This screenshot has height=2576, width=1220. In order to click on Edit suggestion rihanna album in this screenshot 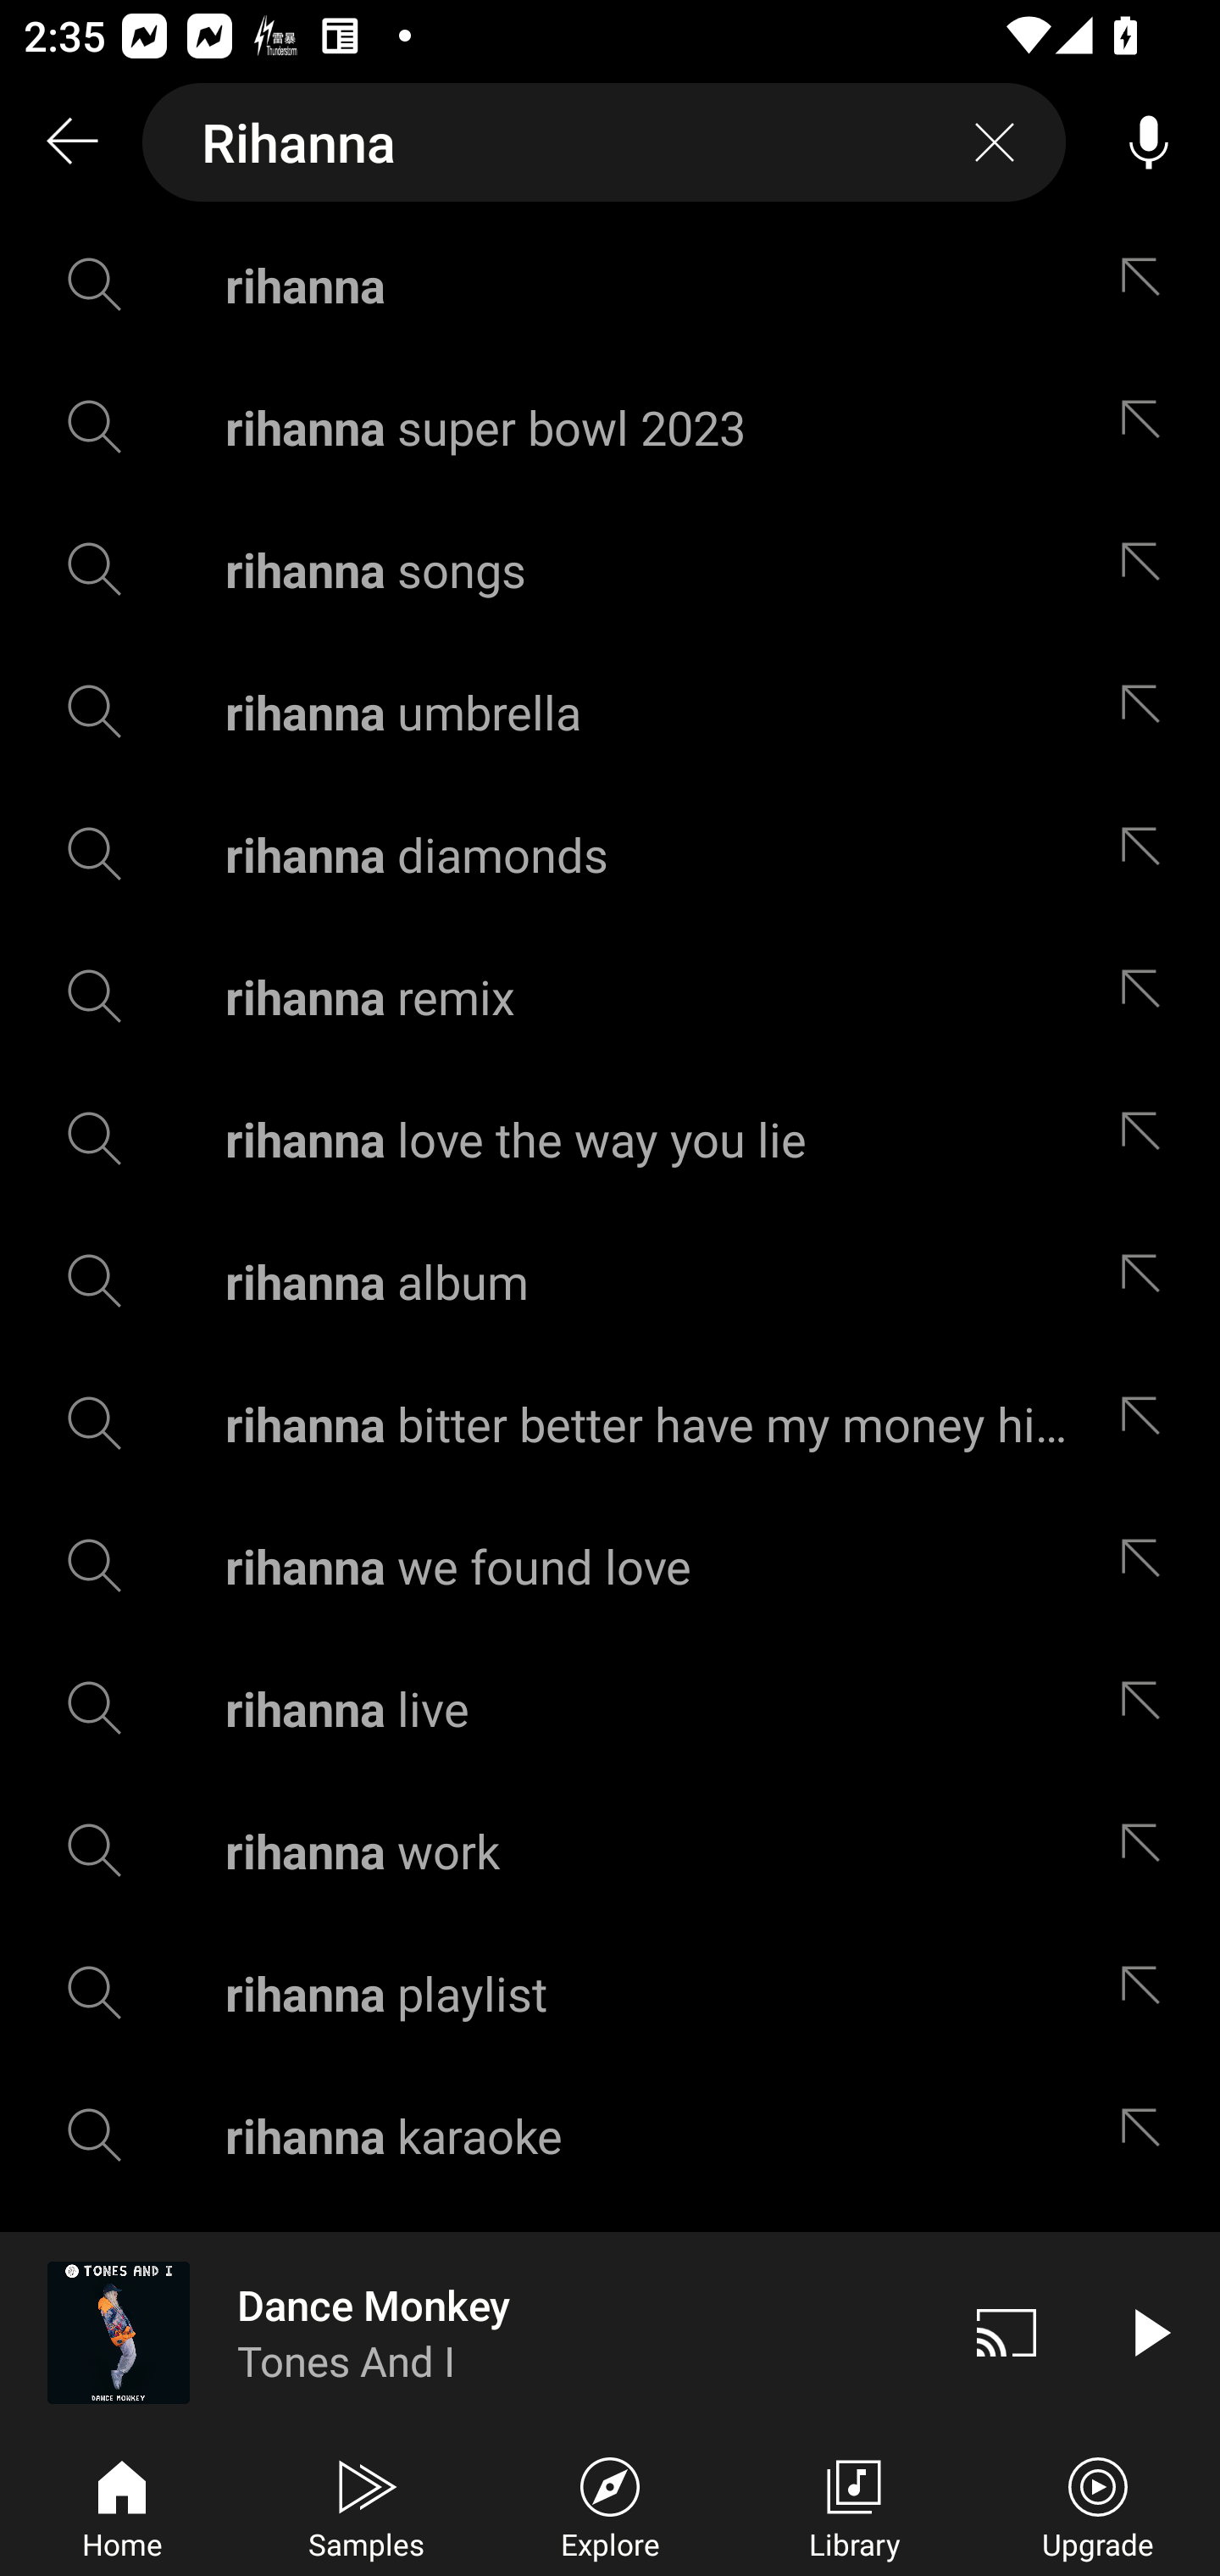, I will do `click(1148, 1281)`.